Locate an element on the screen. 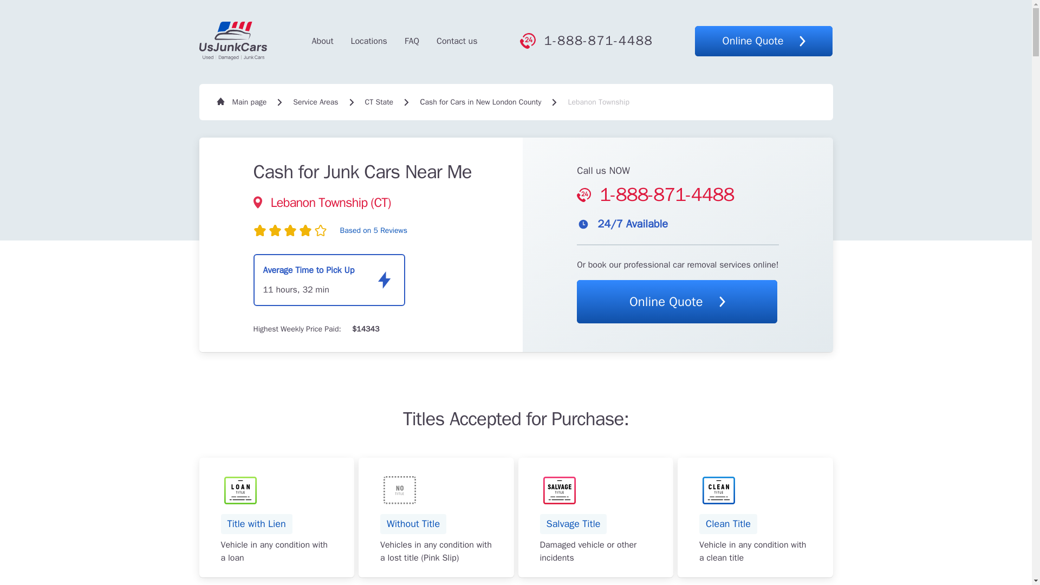 This screenshot has width=1040, height=585. Online Quote is located at coordinates (677, 302).